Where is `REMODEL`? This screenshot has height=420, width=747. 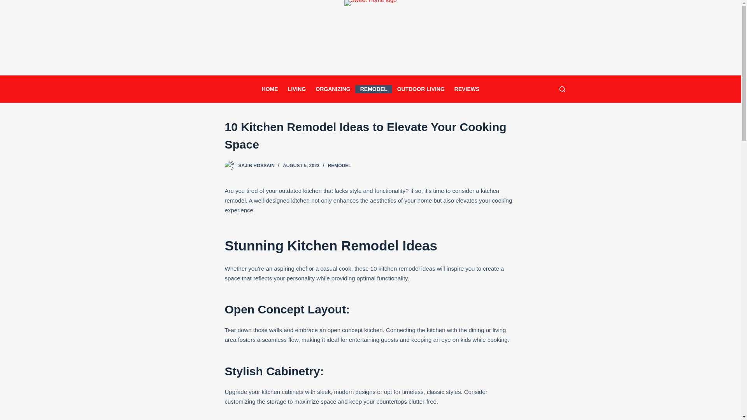 REMODEL is located at coordinates (373, 89).